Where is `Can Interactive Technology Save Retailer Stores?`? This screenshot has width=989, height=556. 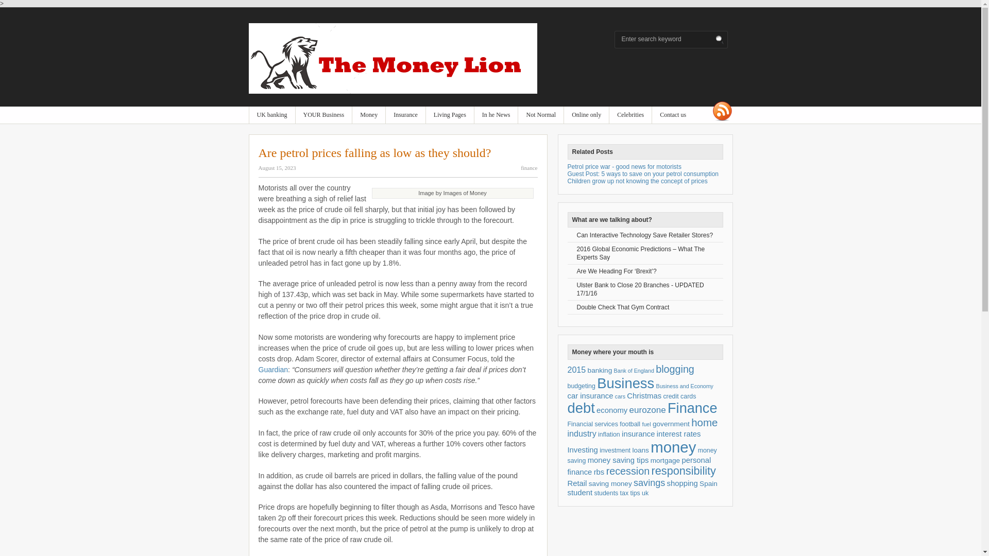 Can Interactive Technology Save Retailer Stores? is located at coordinates (645, 235).